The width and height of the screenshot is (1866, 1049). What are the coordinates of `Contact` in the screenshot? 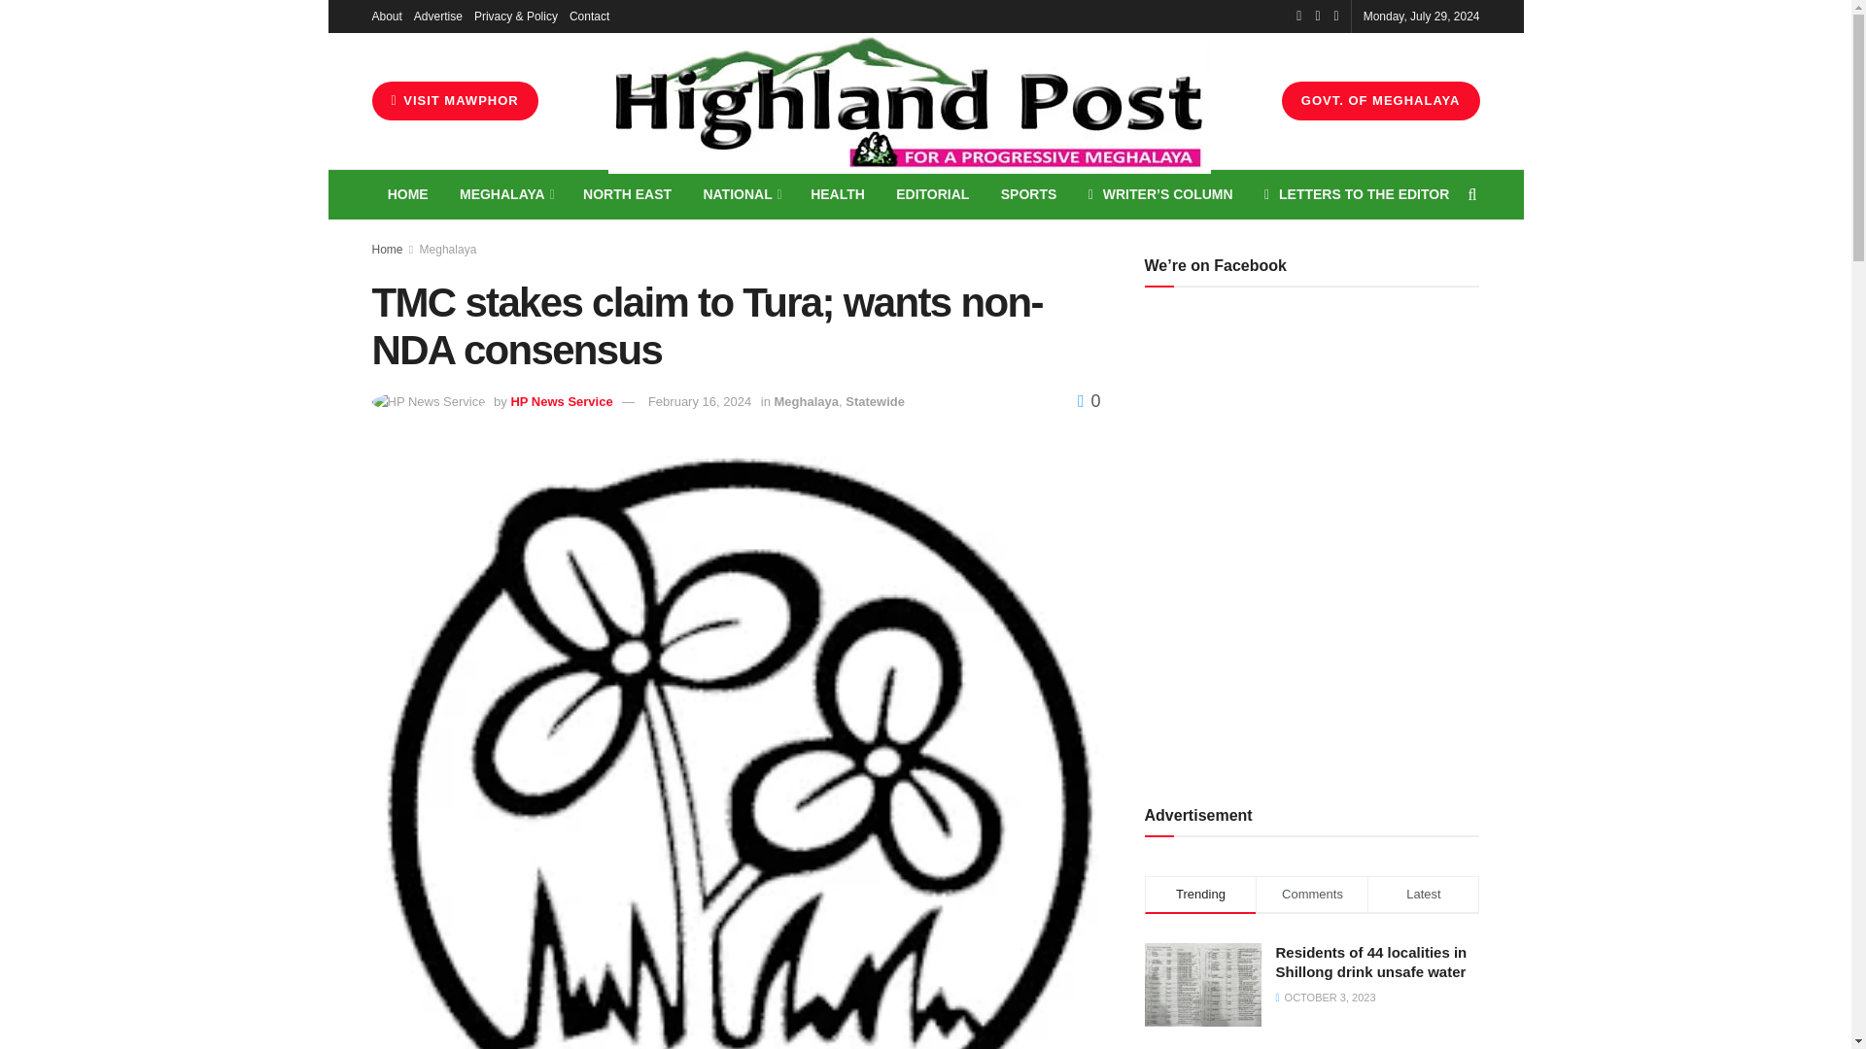 It's located at (589, 16).